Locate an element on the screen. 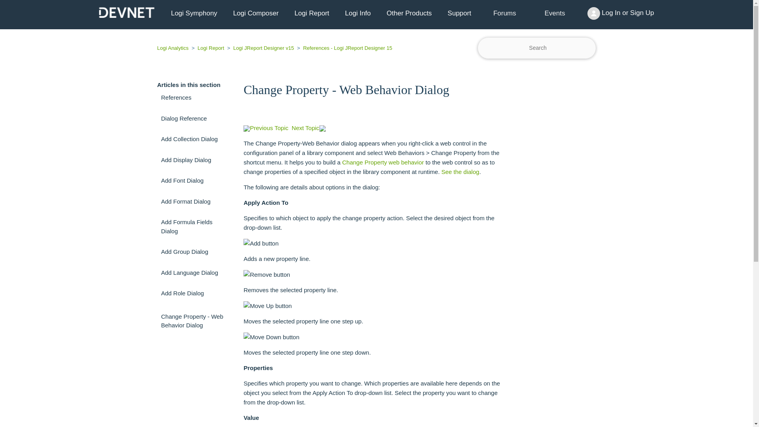  Forums is located at coordinates (505, 13).